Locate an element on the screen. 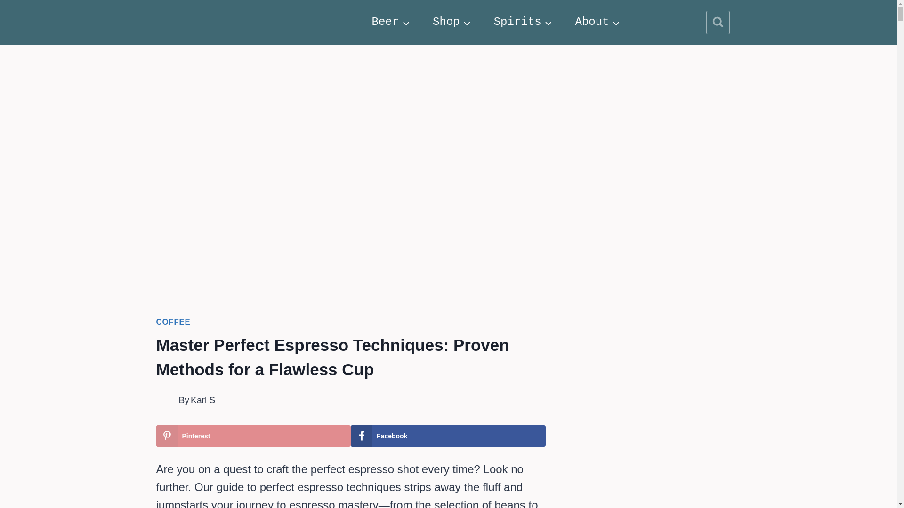 The image size is (904, 508). Facebook is located at coordinates (448, 436).